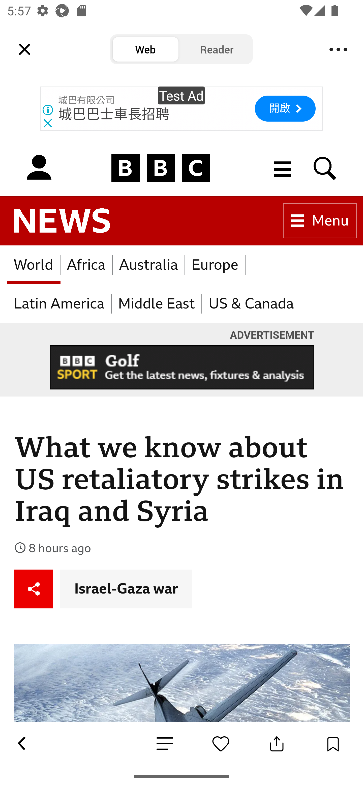 This screenshot has height=787, width=363. Describe the element at coordinates (285, 108) in the screenshot. I see `開啟` at that location.